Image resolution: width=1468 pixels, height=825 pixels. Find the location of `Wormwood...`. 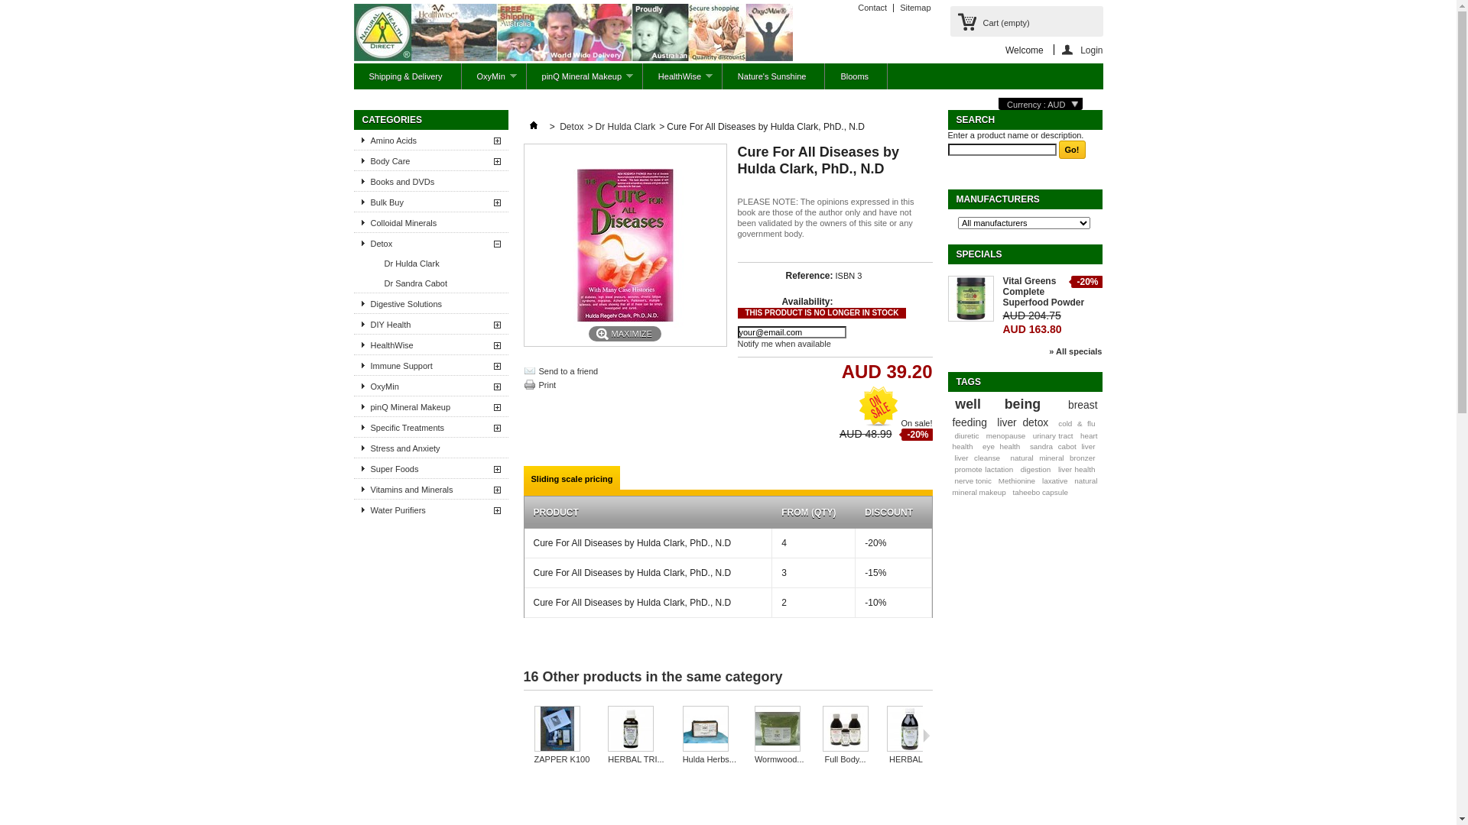

Wormwood... is located at coordinates (780, 759).